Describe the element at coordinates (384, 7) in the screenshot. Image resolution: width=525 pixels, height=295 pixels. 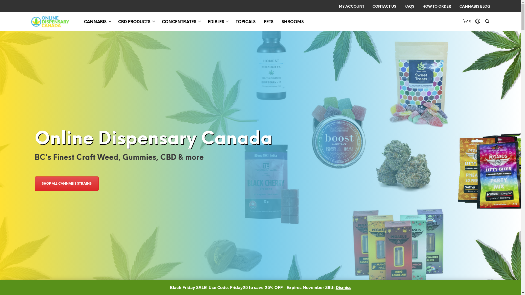
I see `CONTACT US` at that location.